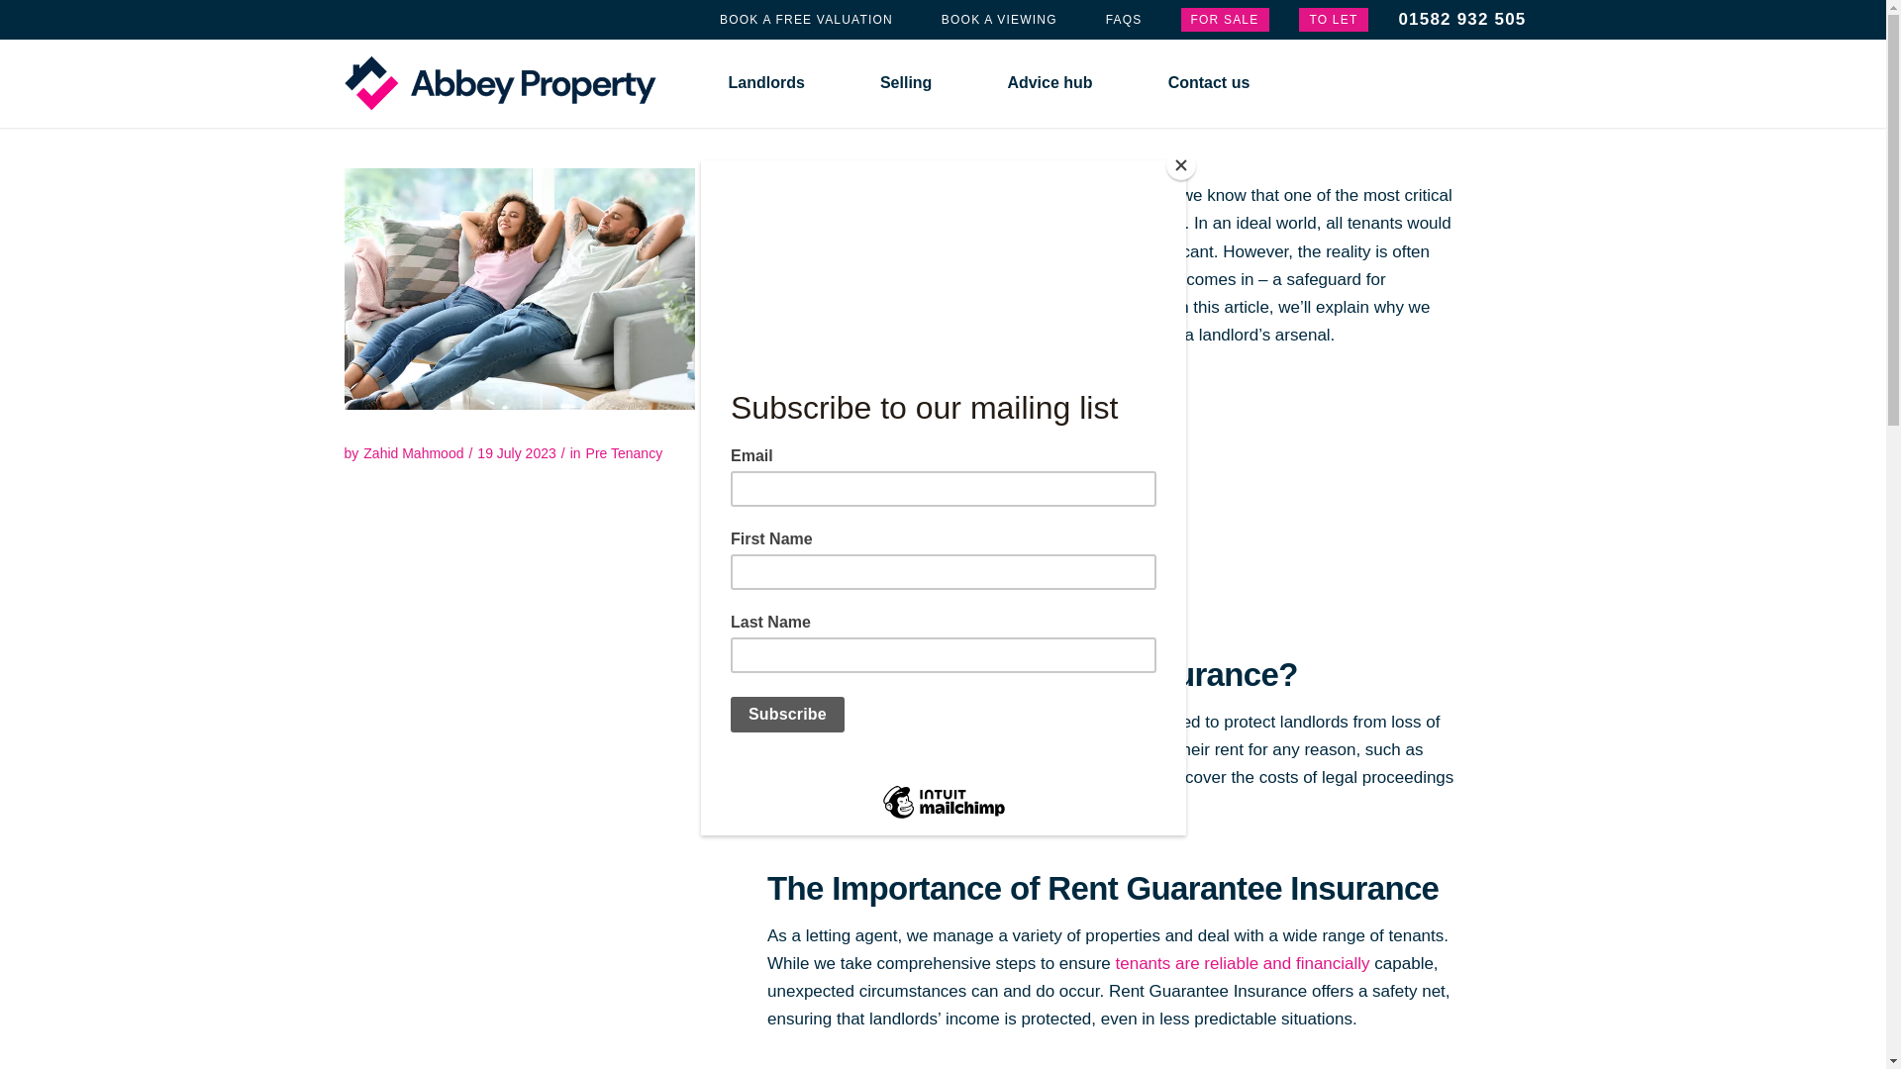  I want to click on Landlords, so click(766, 82).